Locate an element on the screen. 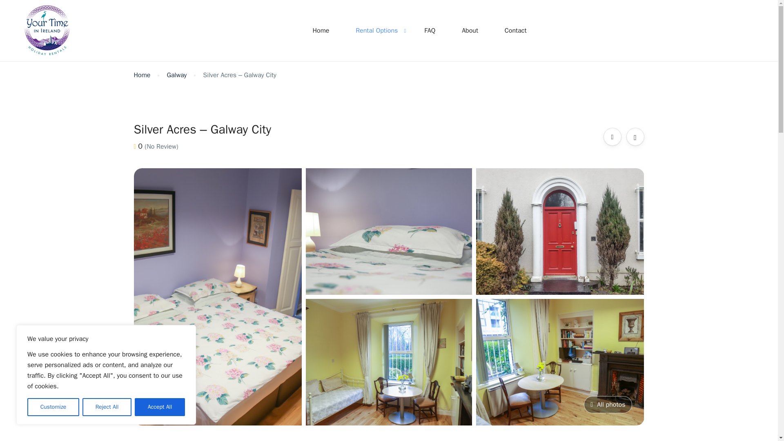  About is located at coordinates (470, 30).